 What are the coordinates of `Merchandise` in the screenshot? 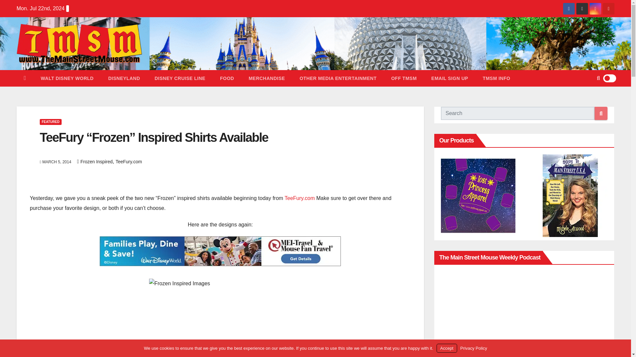 It's located at (267, 78).